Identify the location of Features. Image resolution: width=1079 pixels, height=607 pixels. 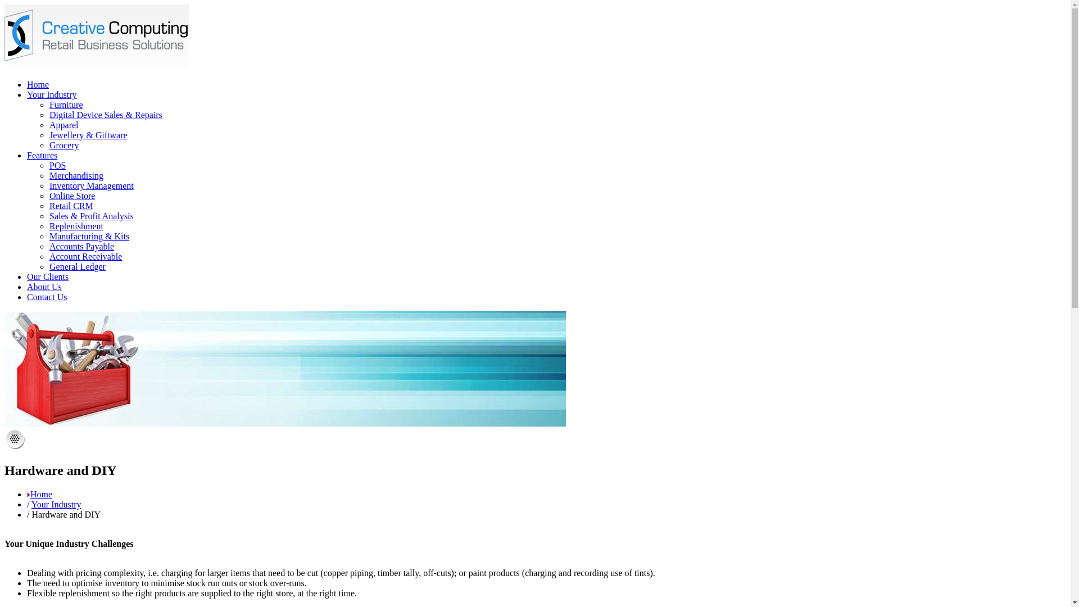
(42, 155).